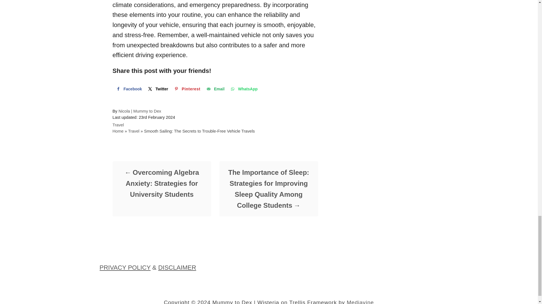 The image size is (542, 304). I want to click on Share on Facebook, so click(128, 89).